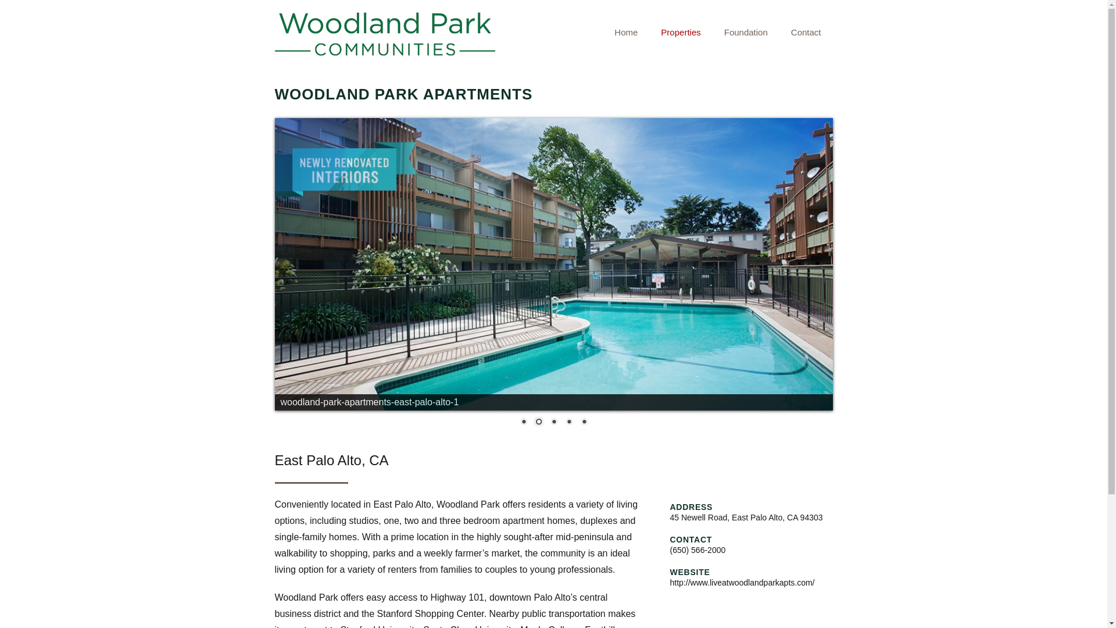 This screenshot has width=1116, height=628. What do you see at coordinates (806, 33) in the screenshot?
I see `1` at bounding box center [806, 33].